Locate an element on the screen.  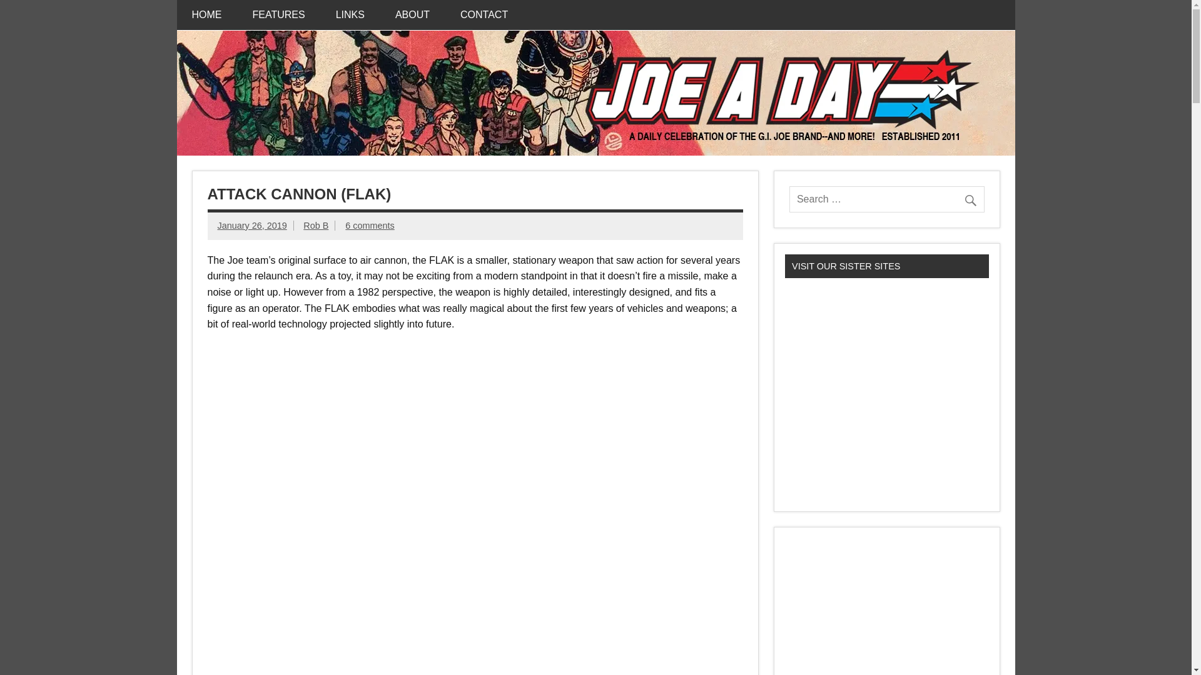
ABOUT is located at coordinates (412, 15).